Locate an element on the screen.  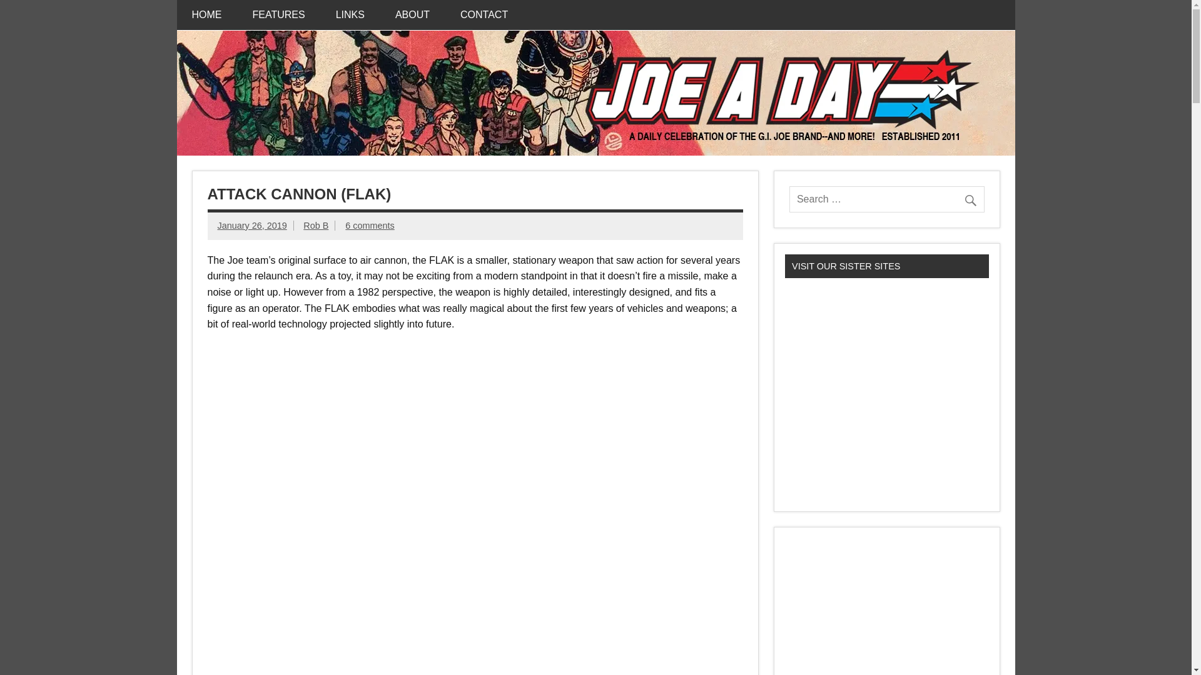
ABOUT is located at coordinates (412, 15).